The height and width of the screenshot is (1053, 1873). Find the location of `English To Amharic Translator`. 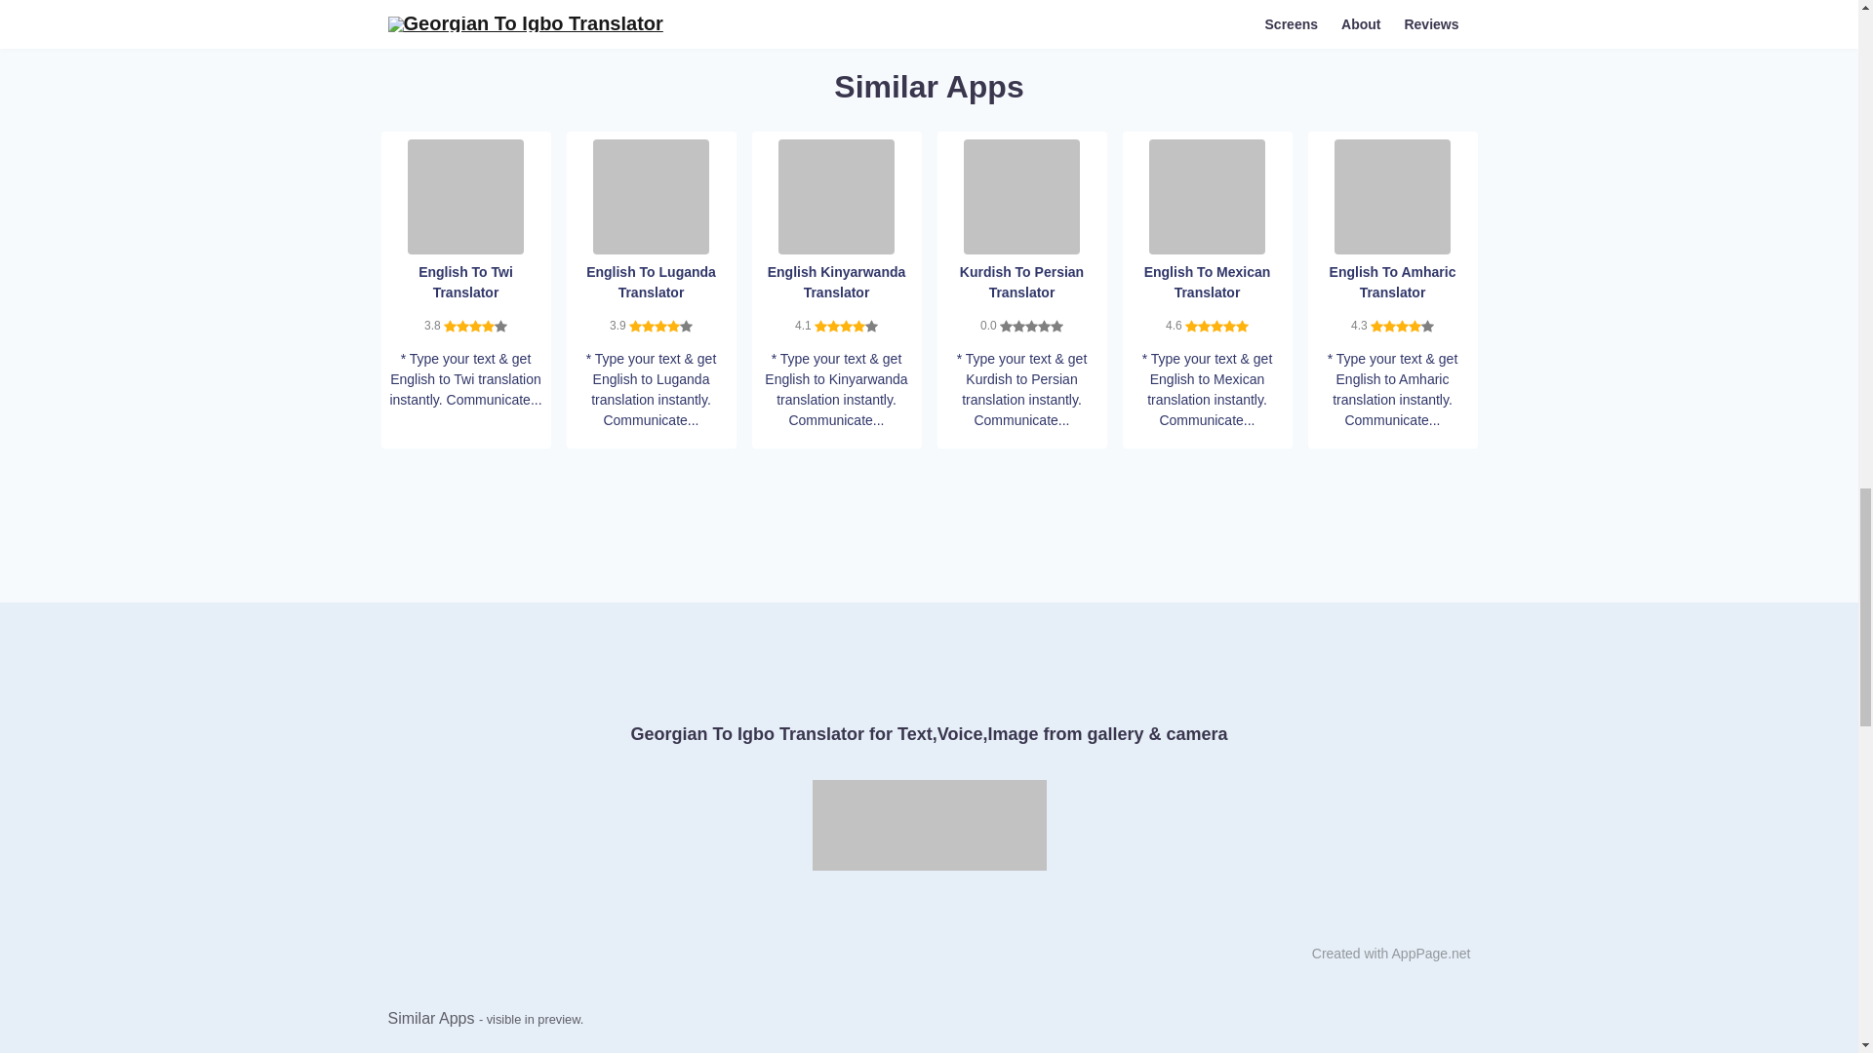

English To Amharic Translator is located at coordinates (1391, 195).